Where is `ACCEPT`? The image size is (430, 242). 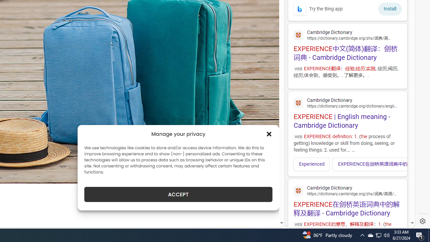
ACCEPT is located at coordinates (178, 194).